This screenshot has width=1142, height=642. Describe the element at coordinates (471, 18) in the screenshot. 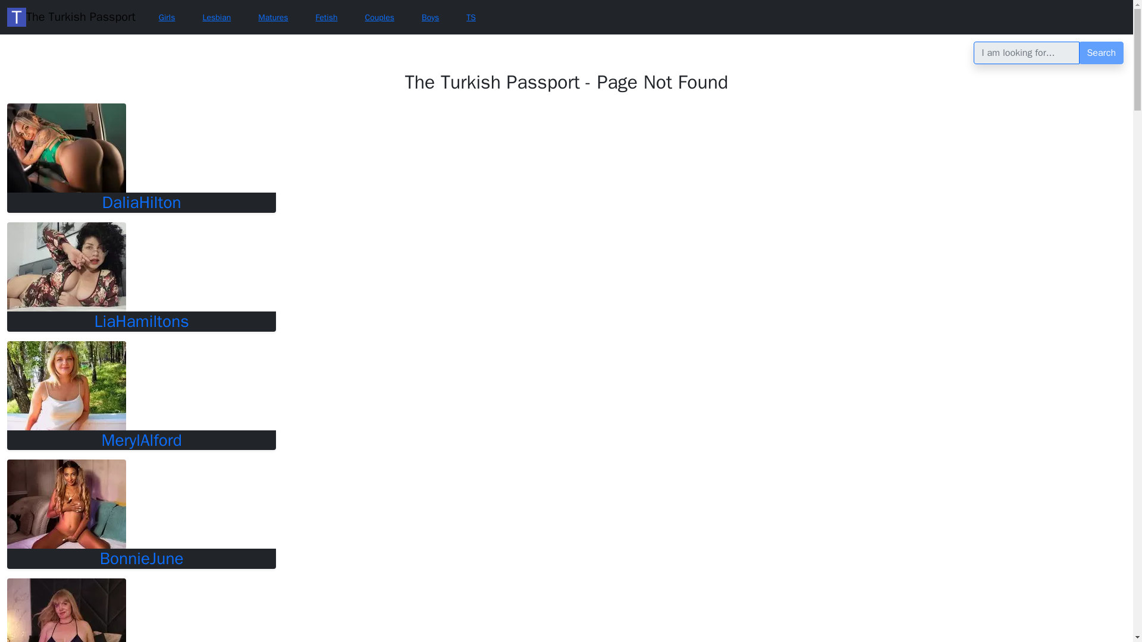

I see `TS` at that location.